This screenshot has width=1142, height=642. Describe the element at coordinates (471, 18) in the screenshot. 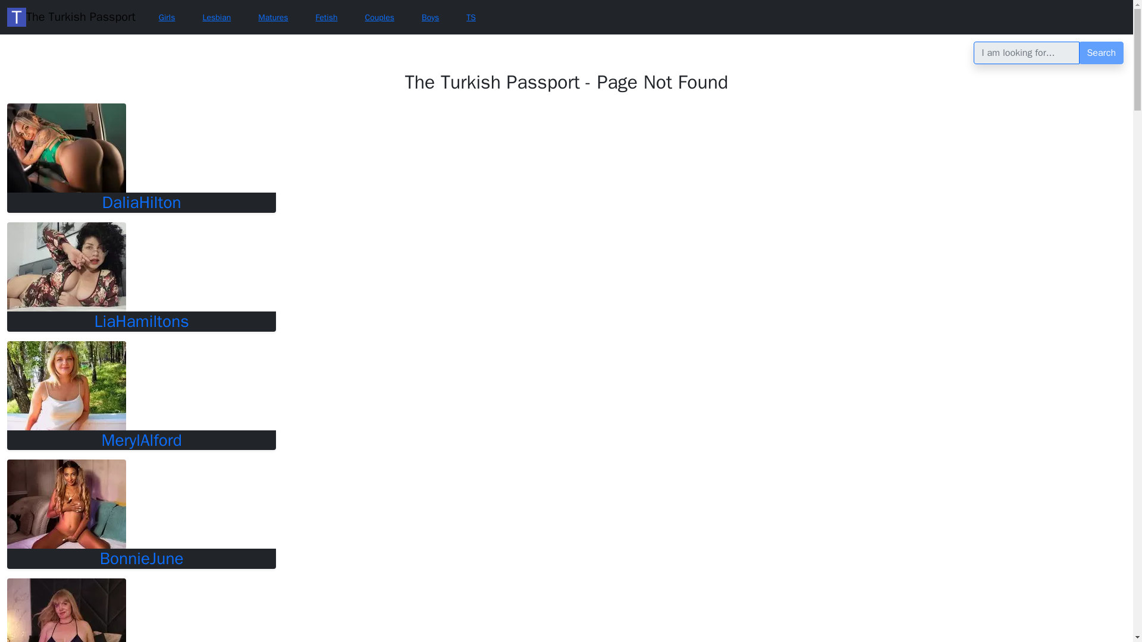

I see `TS` at that location.